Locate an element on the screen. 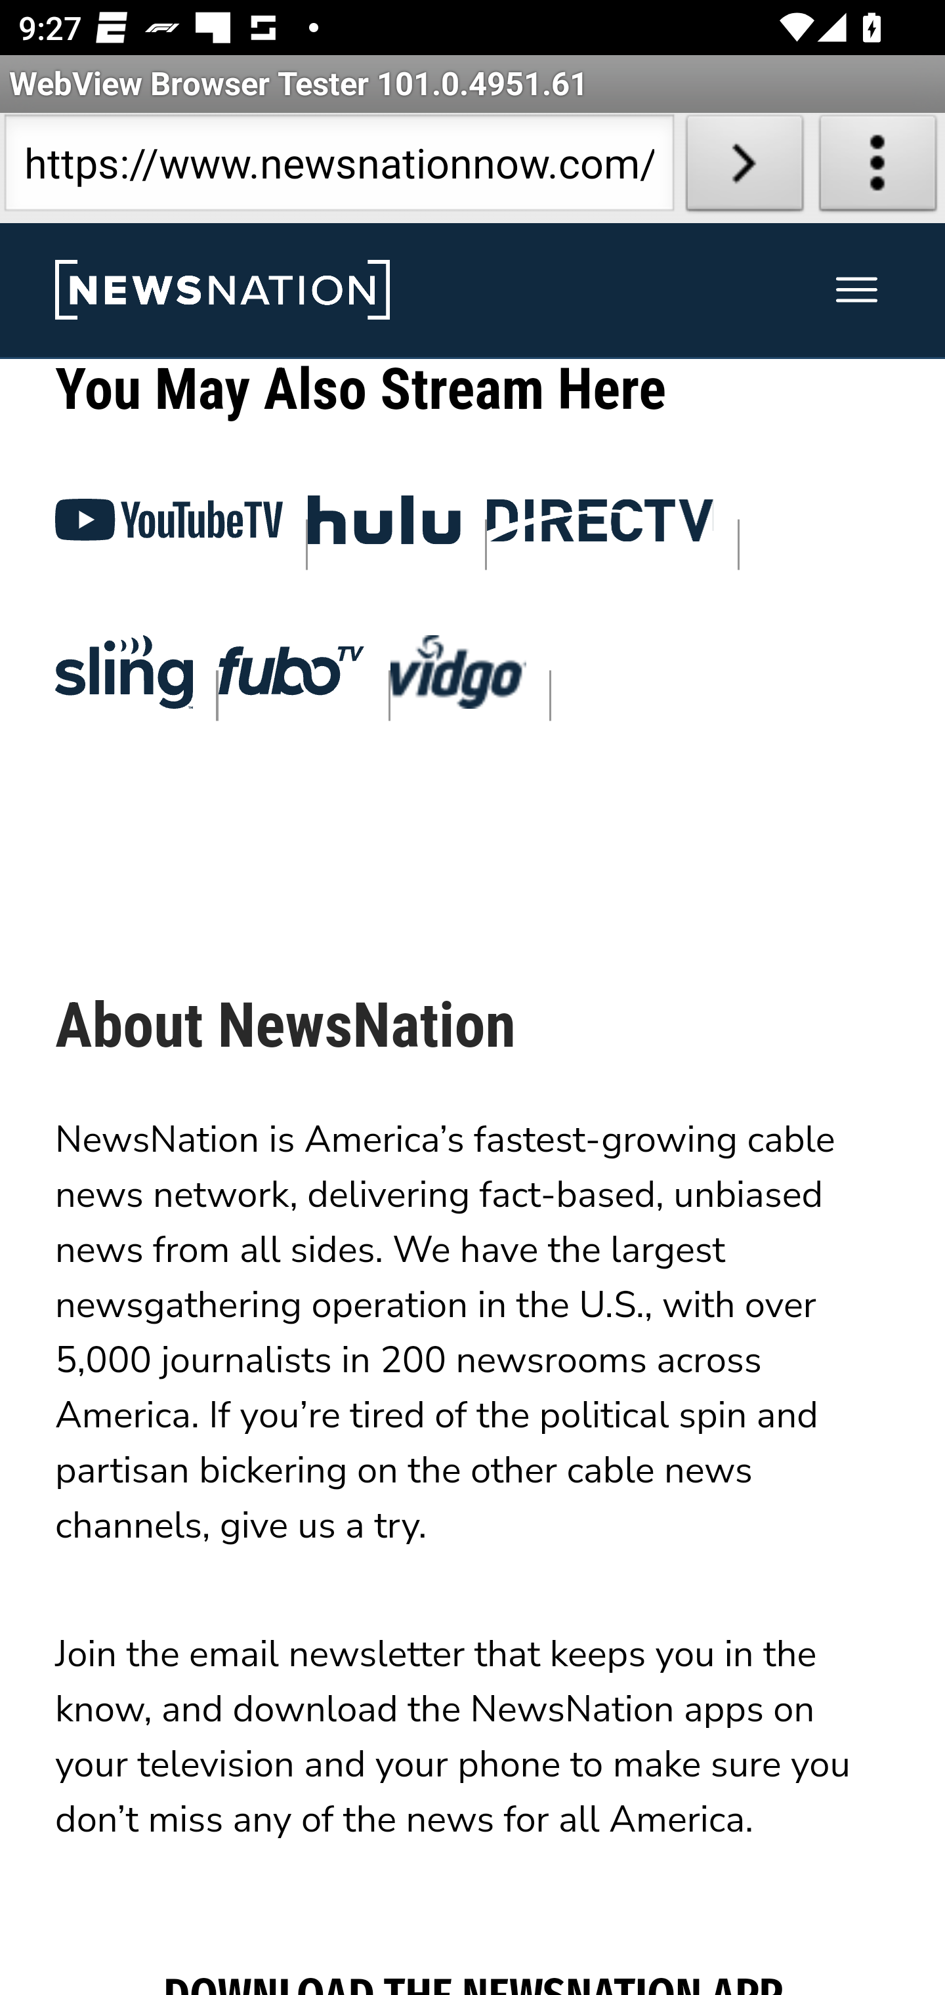  Load URL is located at coordinates (744, 168).